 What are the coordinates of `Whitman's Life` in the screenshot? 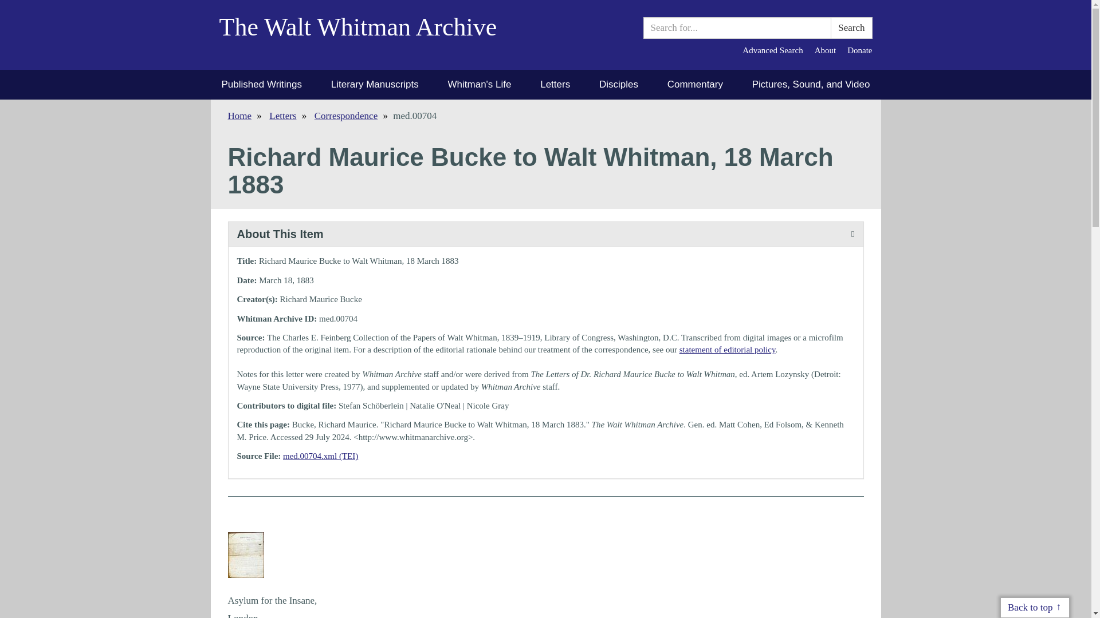 It's located at (479, 85).